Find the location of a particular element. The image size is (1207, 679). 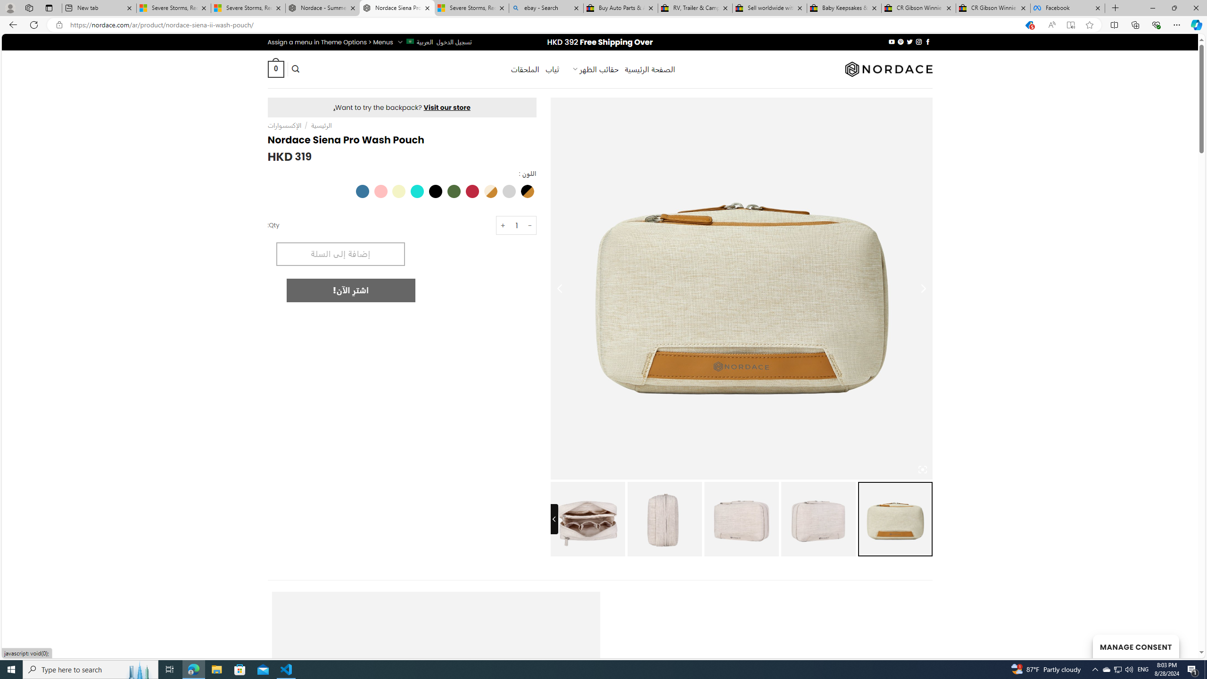

MANAGE CONSENT is located at coordinates (1135, 646).